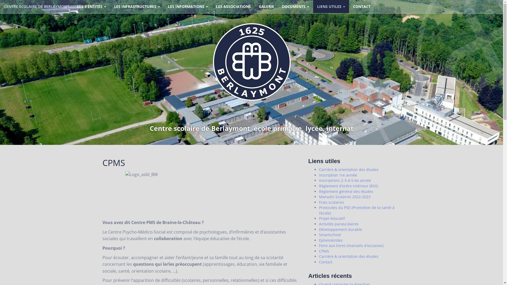 The image size is (507, 285). What do you see at coordinates (266, 7) in the screenshot?
I see `GALERIE` at bounding box center [266, 7].